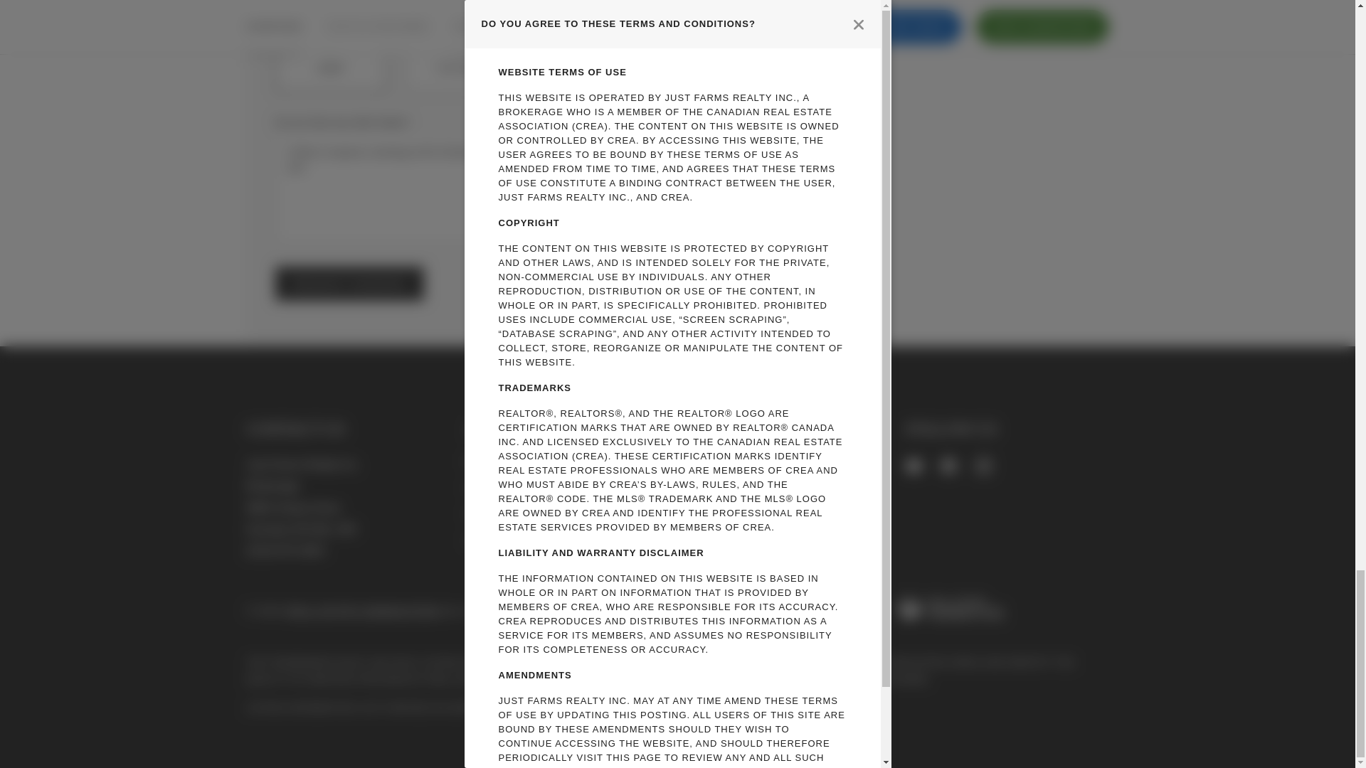  What do you see at coordinates (588, 58) in the screenshot?
I see `Next Week` at bounding box center [588, 58].